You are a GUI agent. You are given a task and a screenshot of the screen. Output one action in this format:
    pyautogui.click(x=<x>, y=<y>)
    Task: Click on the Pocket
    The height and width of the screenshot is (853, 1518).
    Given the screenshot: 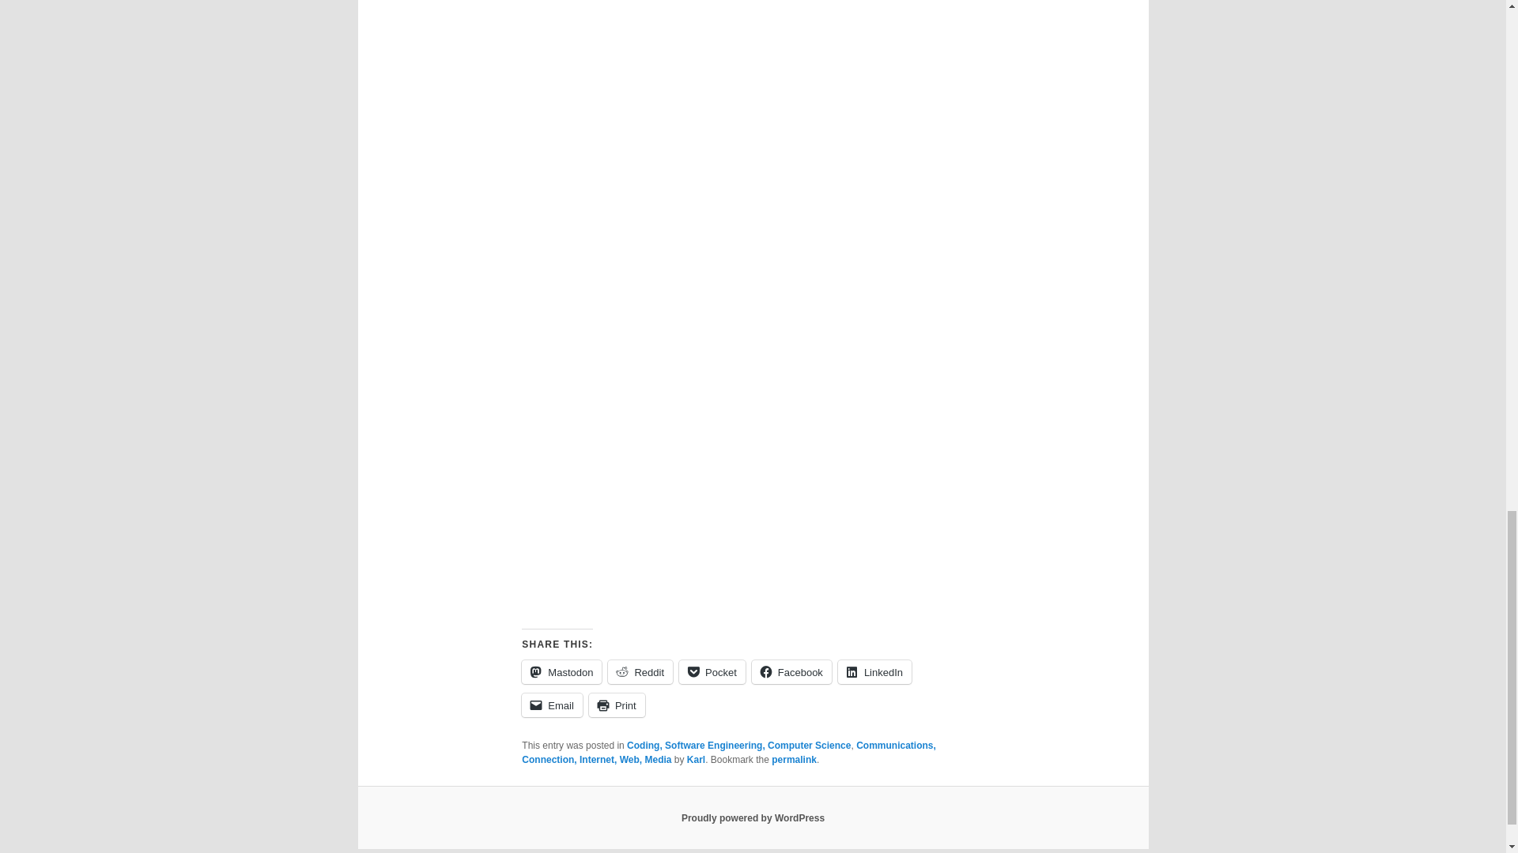 What is the action you would take?
    pyautogui.click(x=712, y=671)
    